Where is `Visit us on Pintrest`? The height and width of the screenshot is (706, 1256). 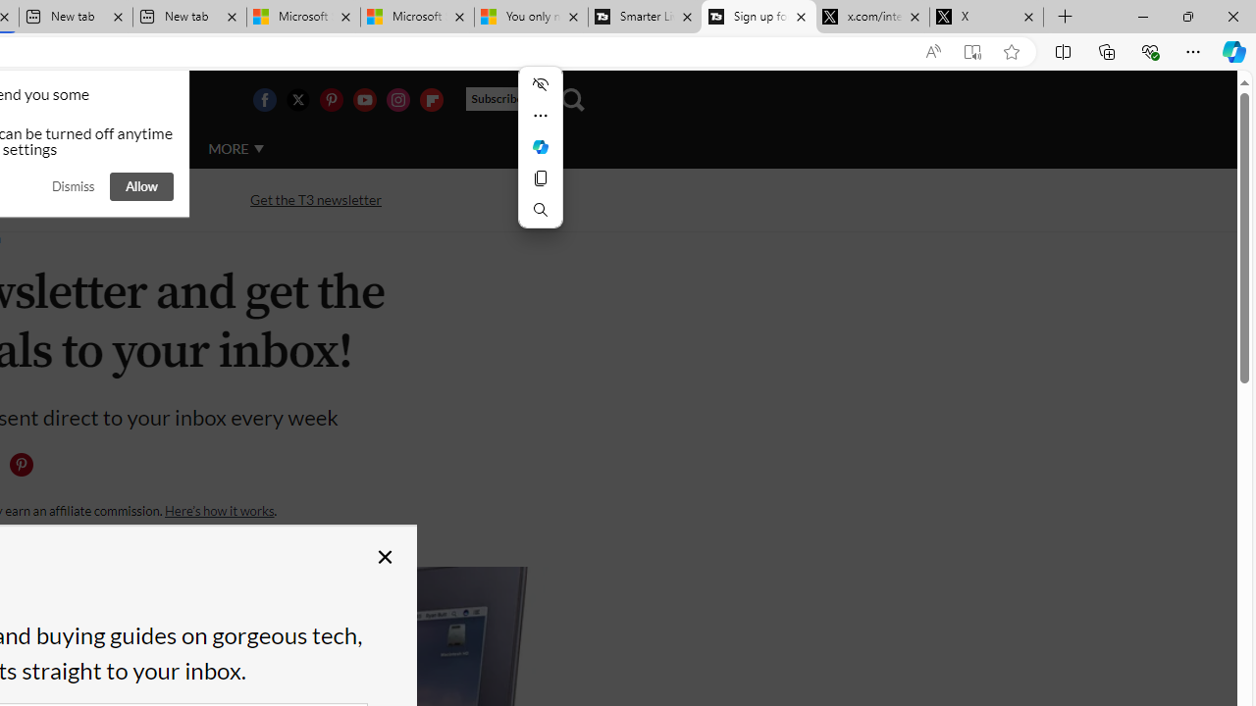
Visit us on Pintrest is located at coordinates (331, 100).